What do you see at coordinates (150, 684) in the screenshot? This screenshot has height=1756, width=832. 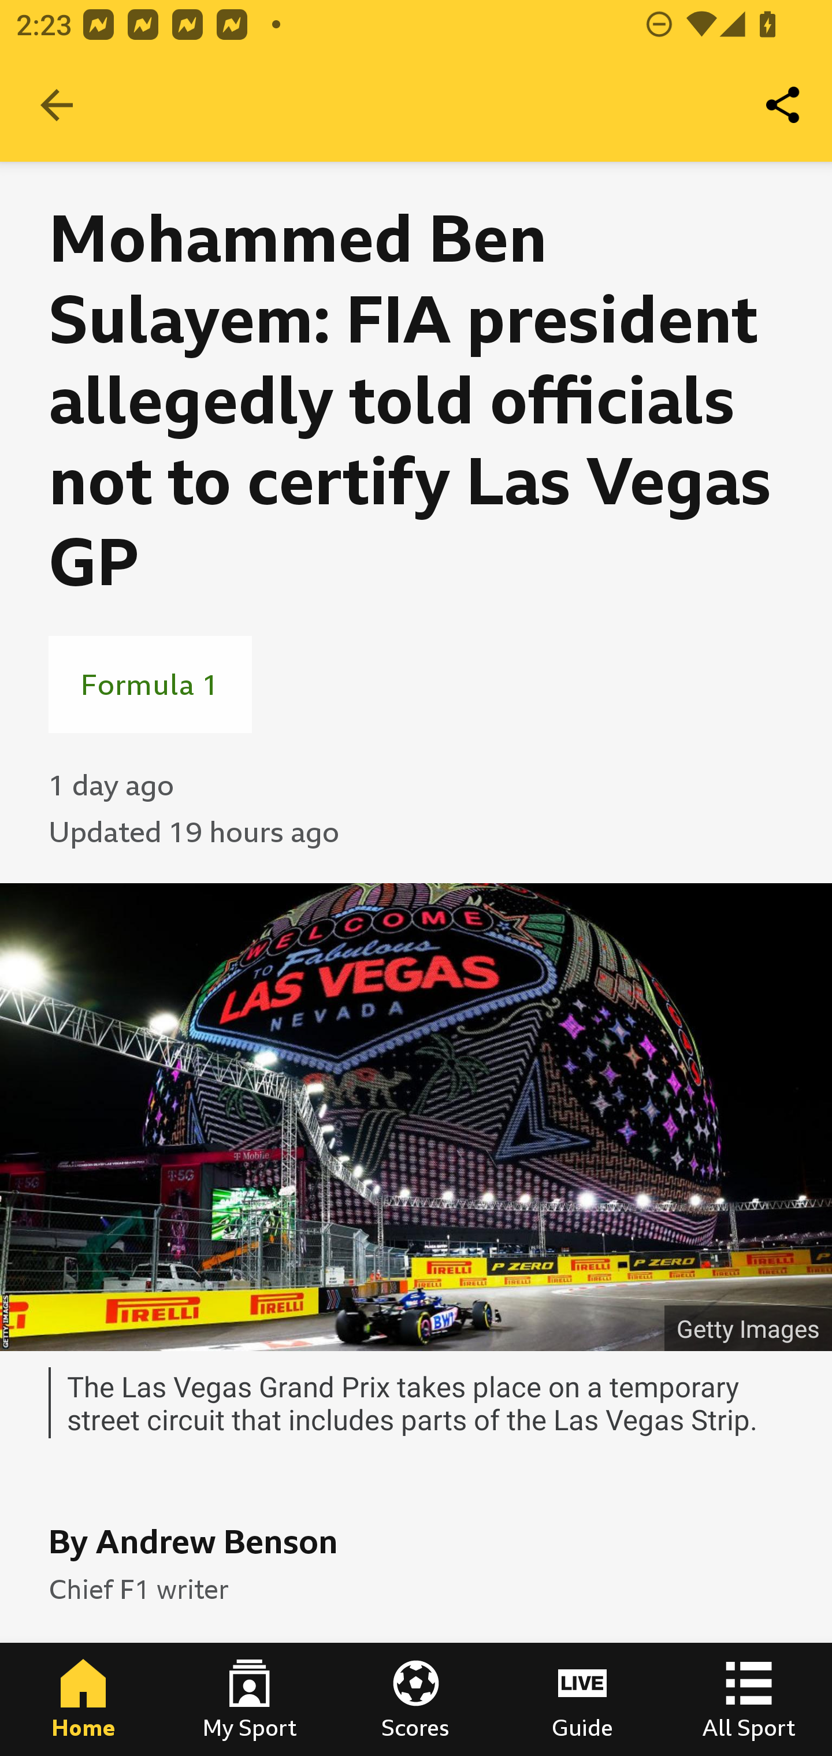 I see `Formula 1` at bounding box center [150, 684].